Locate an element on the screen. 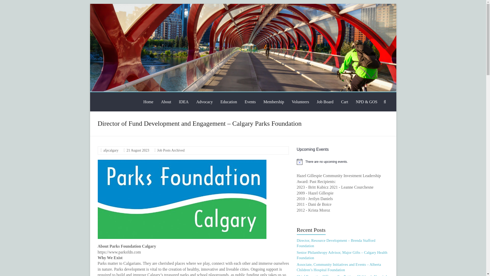 This screenshot has height=276, width=490. Membership is located at coordinates (274, 102).